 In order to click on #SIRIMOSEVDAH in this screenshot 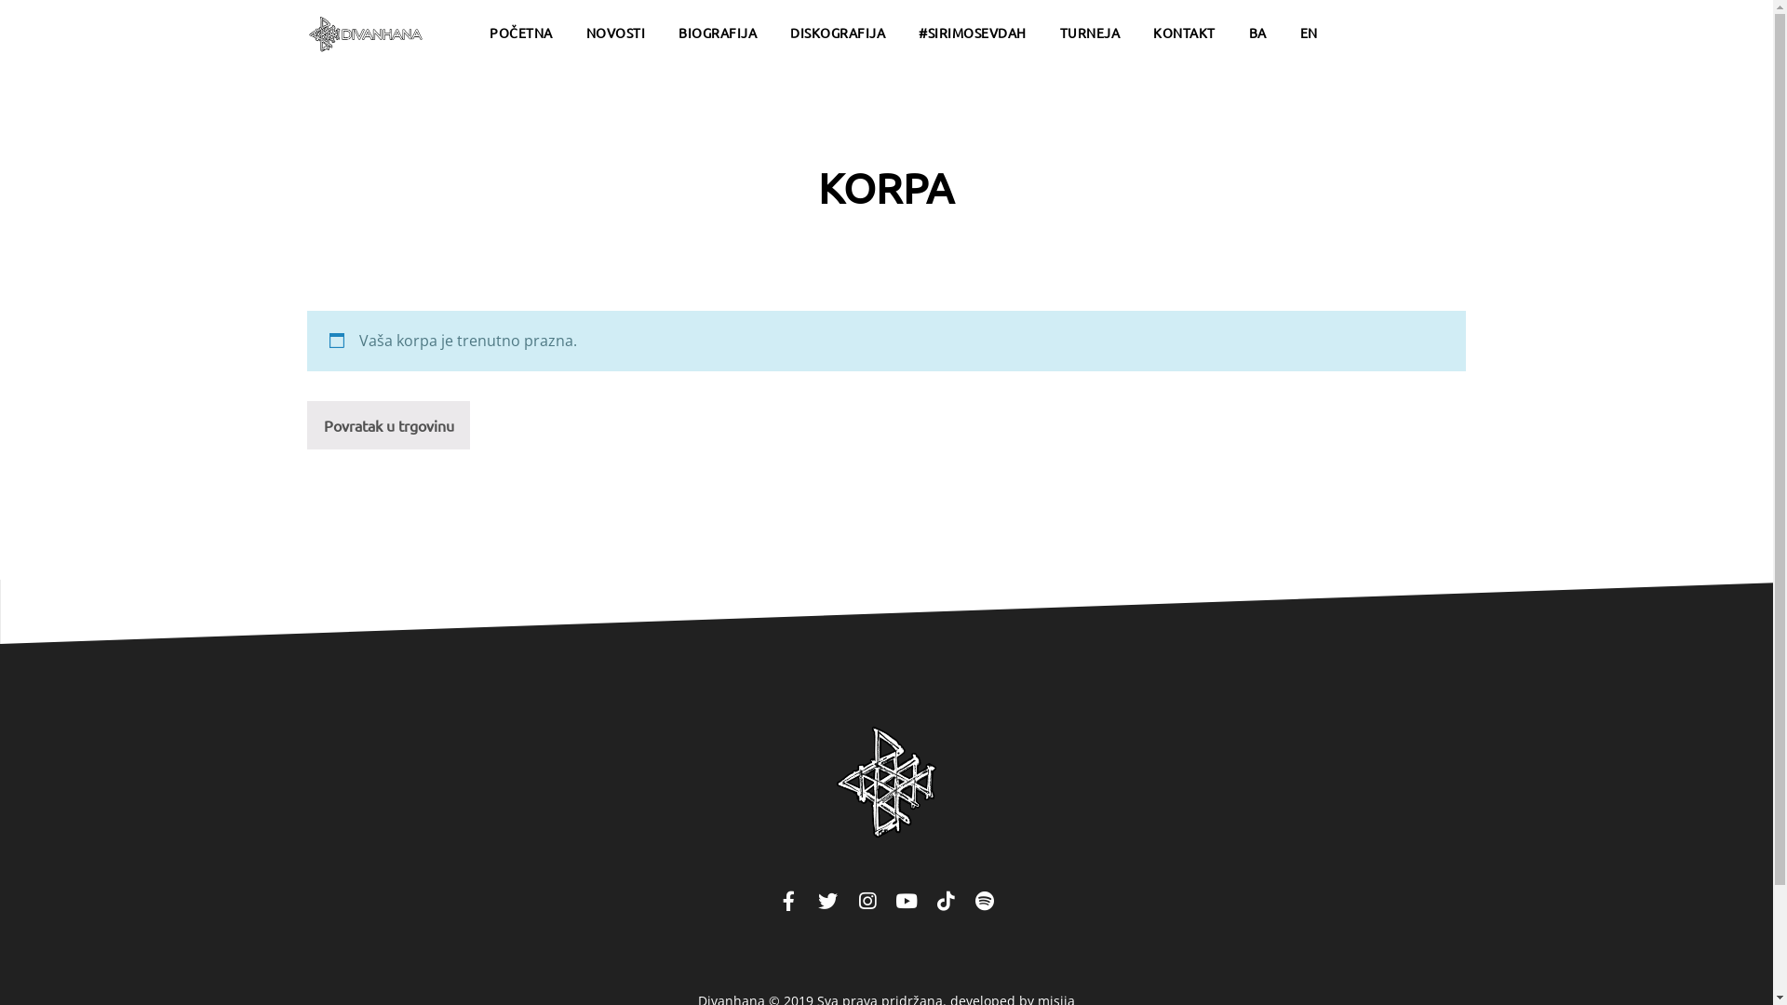, I will do `click(972, 33)`.